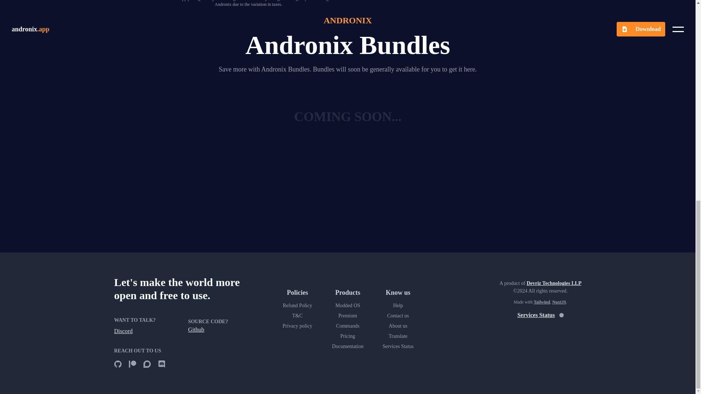 This screenshot has width=701, height=394. What do you see at coordinates (398, 336) in the screenshot?
I see `Translate` at bounding box center [398, 336].